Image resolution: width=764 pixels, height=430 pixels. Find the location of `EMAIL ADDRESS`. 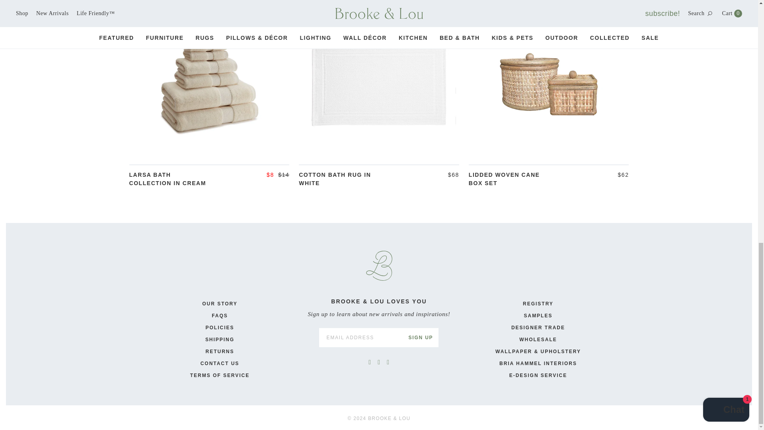

EMAIL ADDRESS is located at coordinates (361, 338).